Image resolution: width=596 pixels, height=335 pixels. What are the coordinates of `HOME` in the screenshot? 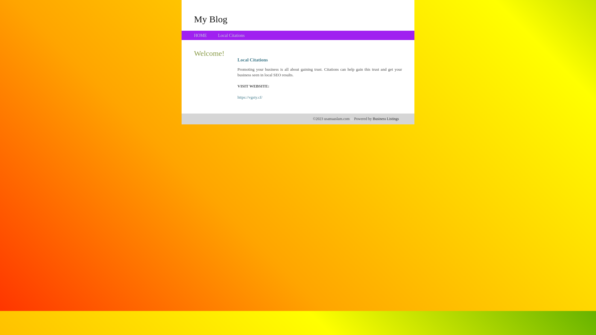 It's located at (201, 35).